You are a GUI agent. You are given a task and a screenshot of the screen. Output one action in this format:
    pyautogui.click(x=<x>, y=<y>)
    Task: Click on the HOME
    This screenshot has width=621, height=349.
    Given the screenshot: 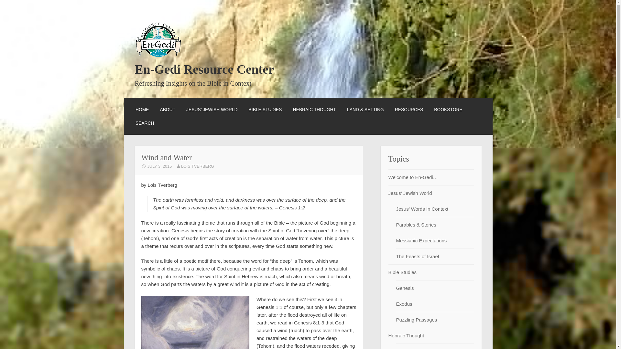 What is the action you would take?
    pyautogui.click(x=142, y=109)
    